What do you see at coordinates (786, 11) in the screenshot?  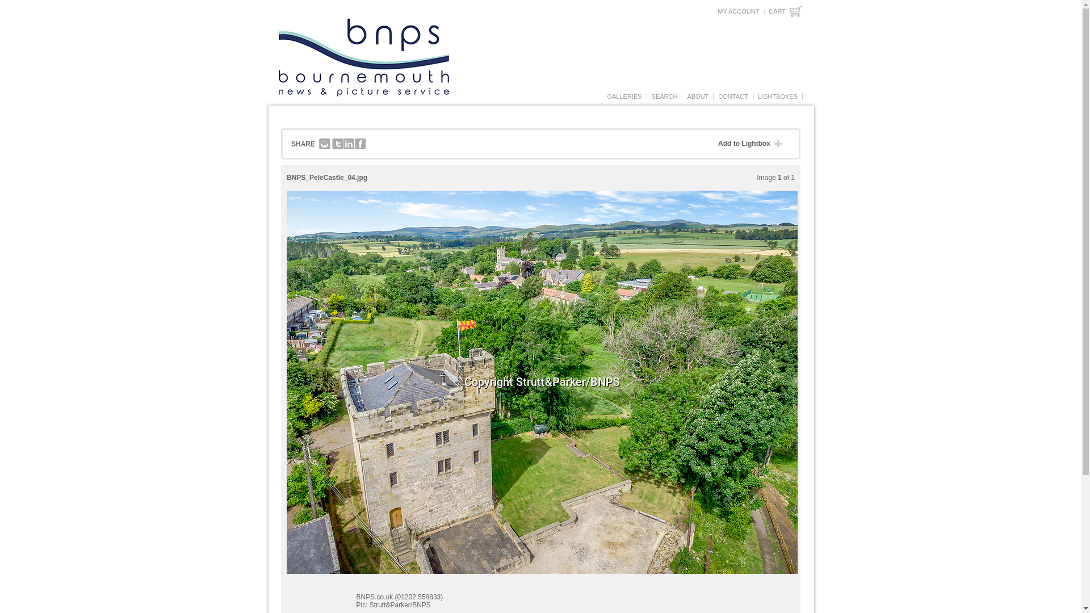 I see `CART` at bounding box center [786, 11].